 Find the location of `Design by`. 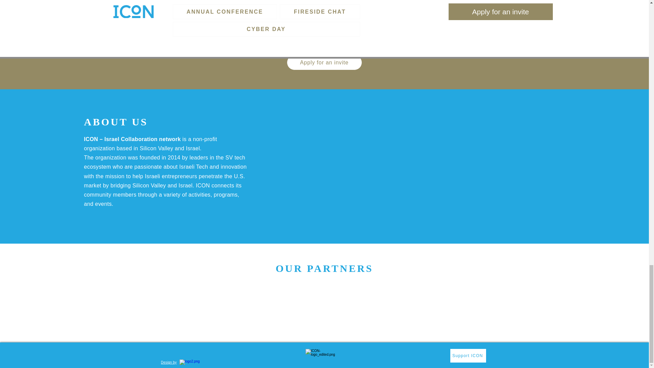

Design by is located at coordinates (169, 363).